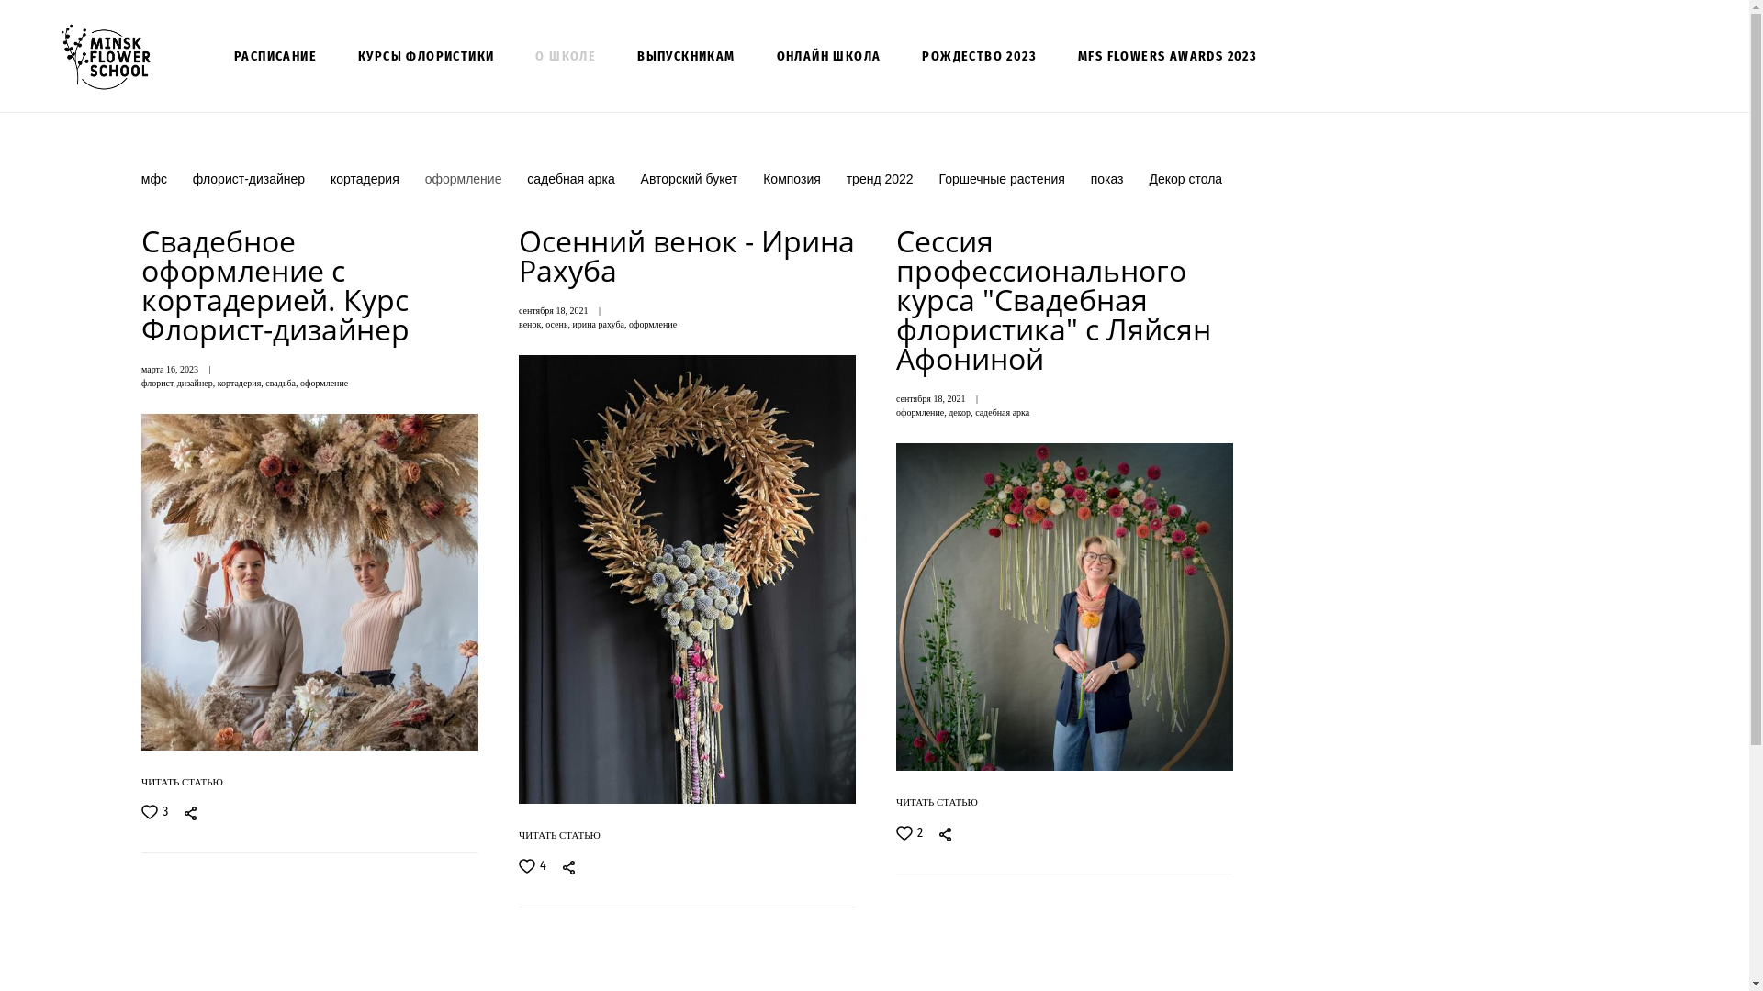 This screenshot has height=991, width=1763. Describe the element at coordinates (909, 833) in the screenshot. I see `2` at that location.